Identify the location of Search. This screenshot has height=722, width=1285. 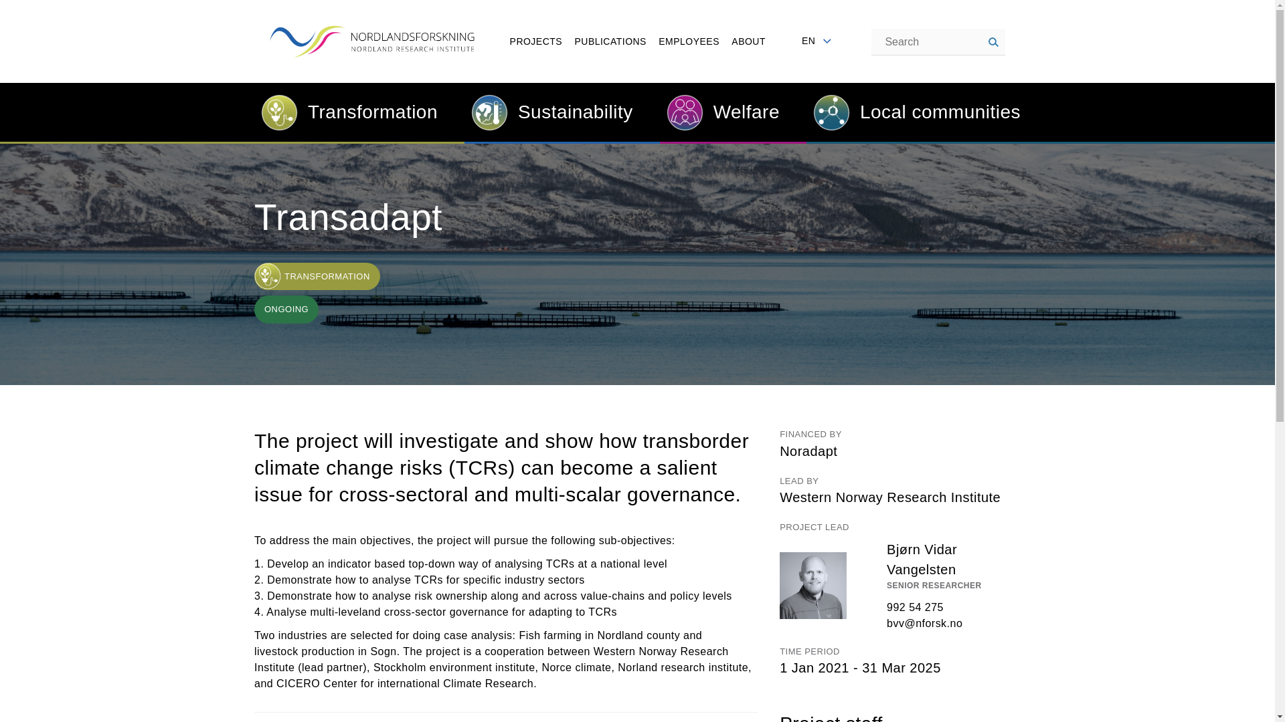
(993, 43).